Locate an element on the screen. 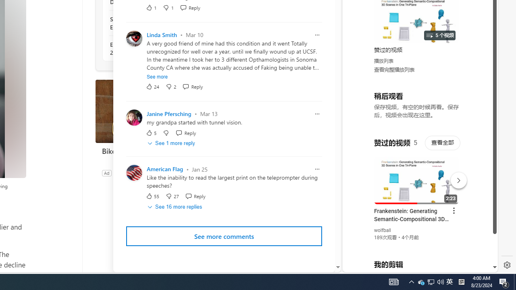 This screenshot has width=516, height=290. Bike Gurus is located at coordinates (156, 151).